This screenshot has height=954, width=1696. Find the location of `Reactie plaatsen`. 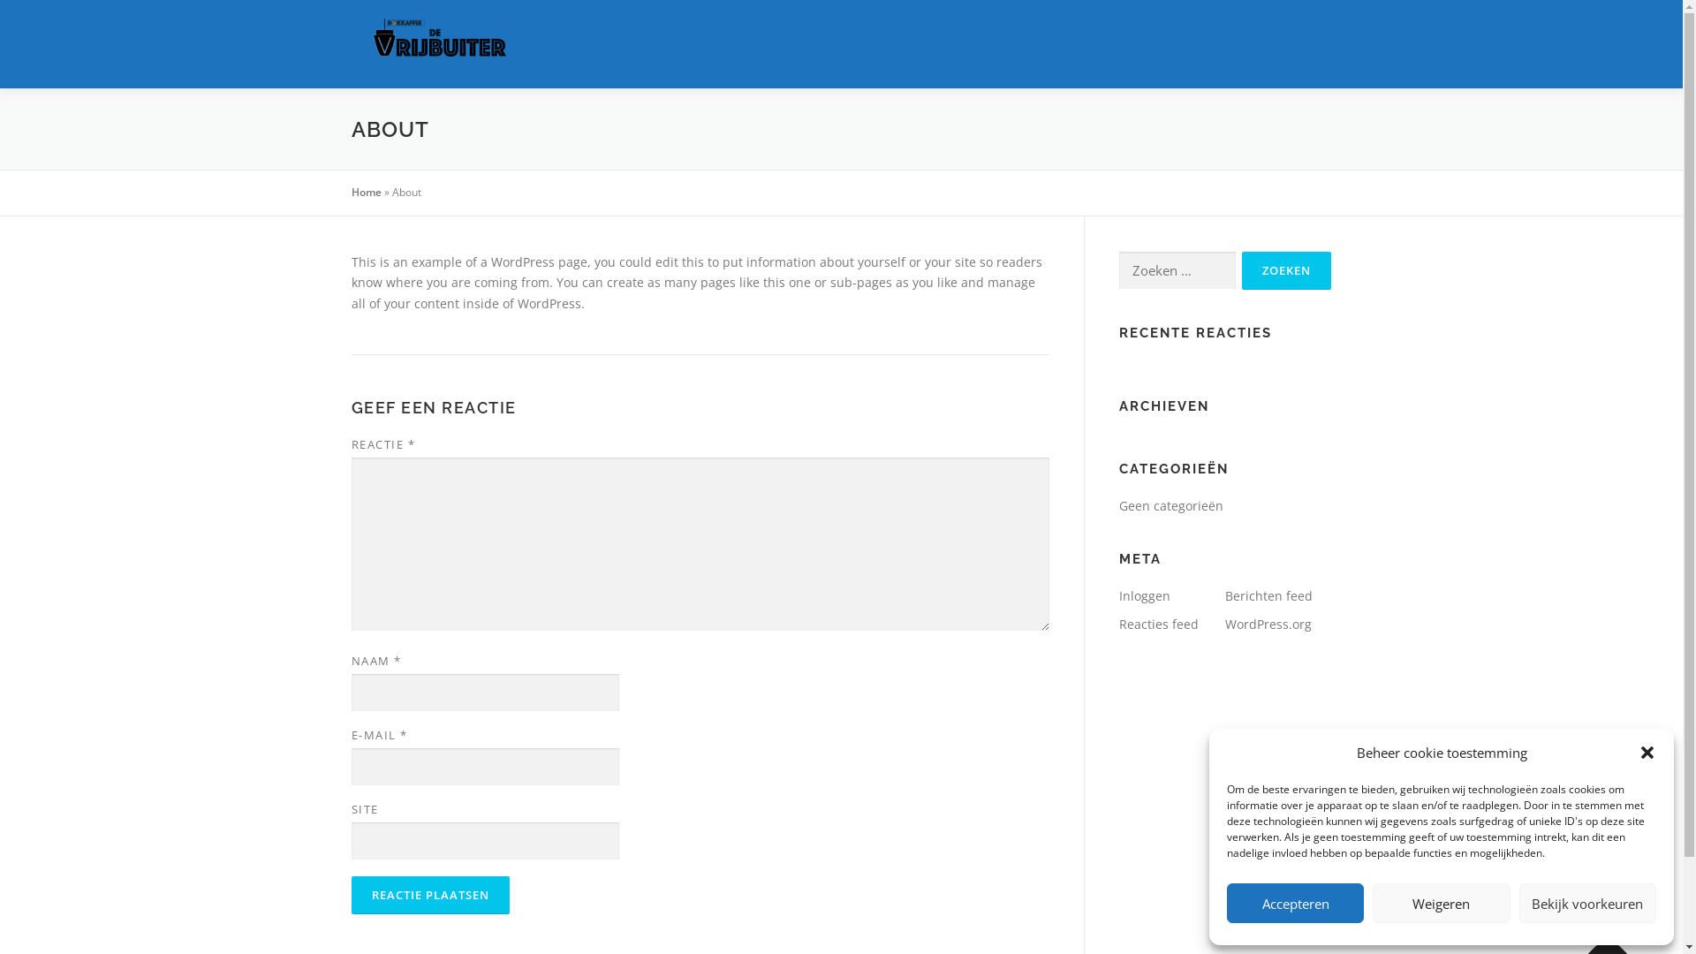

Reactie plaatsen is located at coordinates (431, 896).